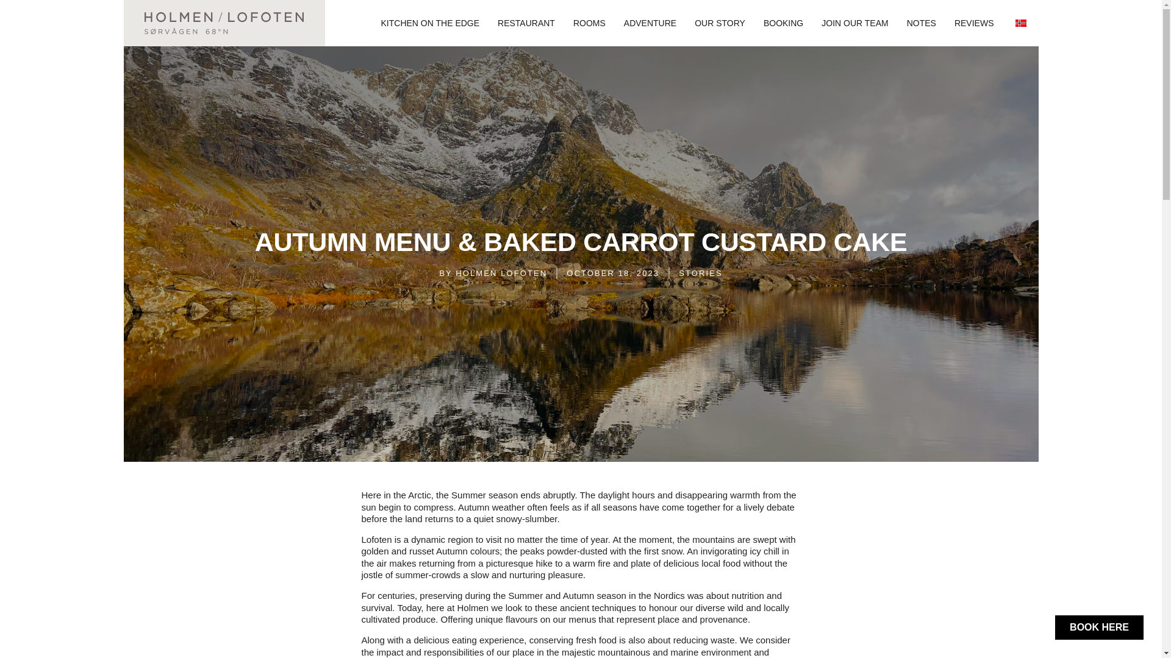 Image resolution: width=1171 pixels, height=658 pixels. I want to click on STORIES, so click(700, 273).